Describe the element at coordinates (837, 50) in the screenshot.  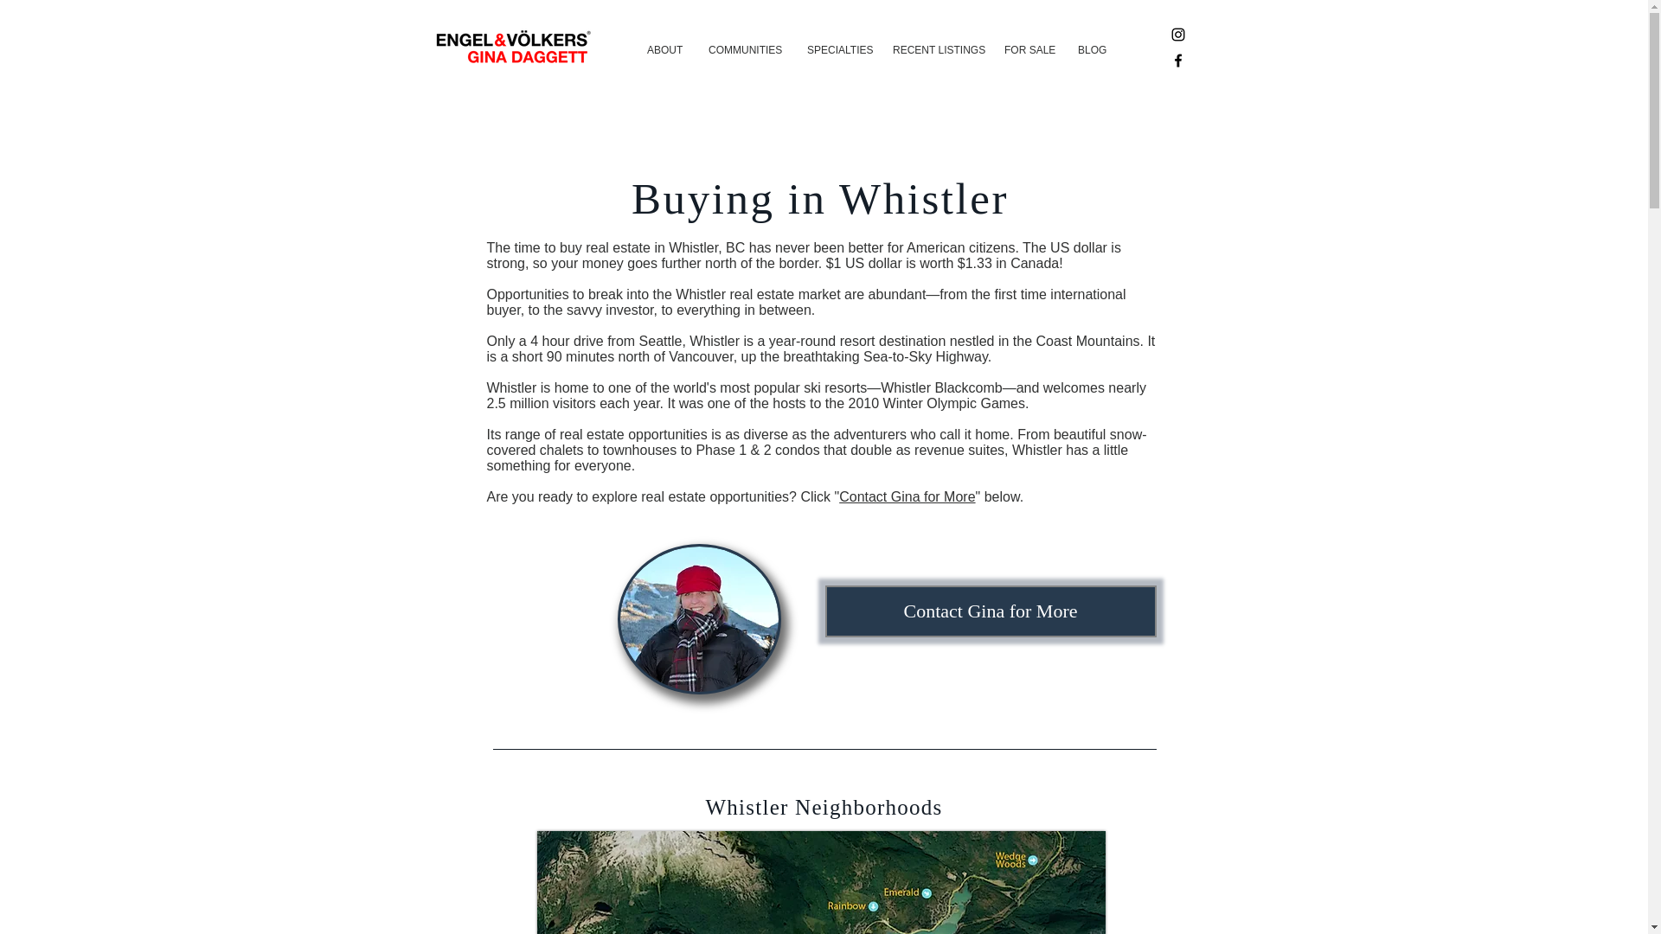
I see `SPECIALTIES` at that location.